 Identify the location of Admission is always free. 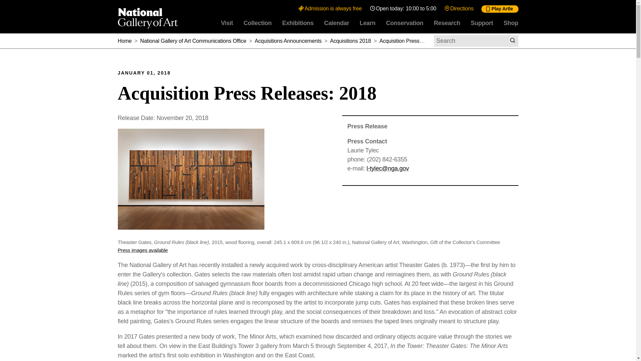
(330, 8).